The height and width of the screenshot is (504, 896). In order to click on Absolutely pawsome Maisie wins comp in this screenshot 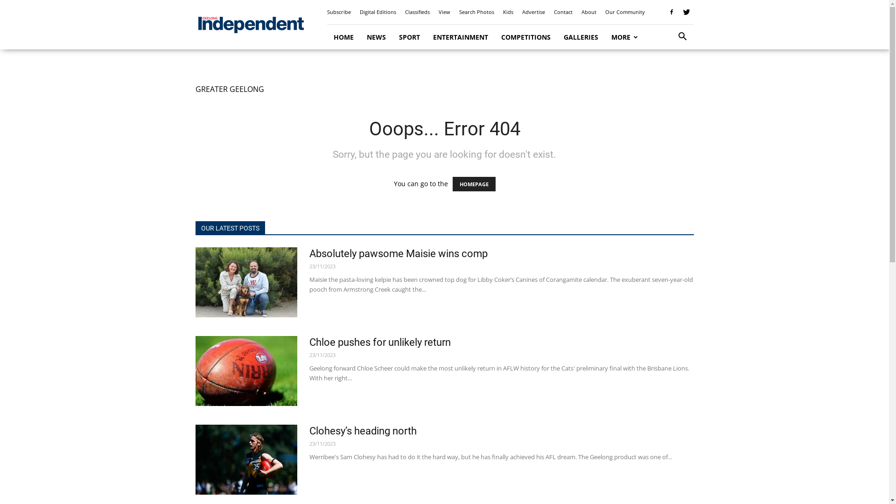, I will do `click(398, 254)`.